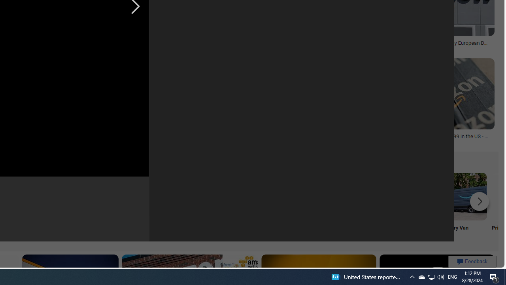 The height and width of the screenshot is (285, 506). What do you see at coordinates (307, 142) in the screenshot?
I see `amazon.com.mx` at bounding box center [307, 142].